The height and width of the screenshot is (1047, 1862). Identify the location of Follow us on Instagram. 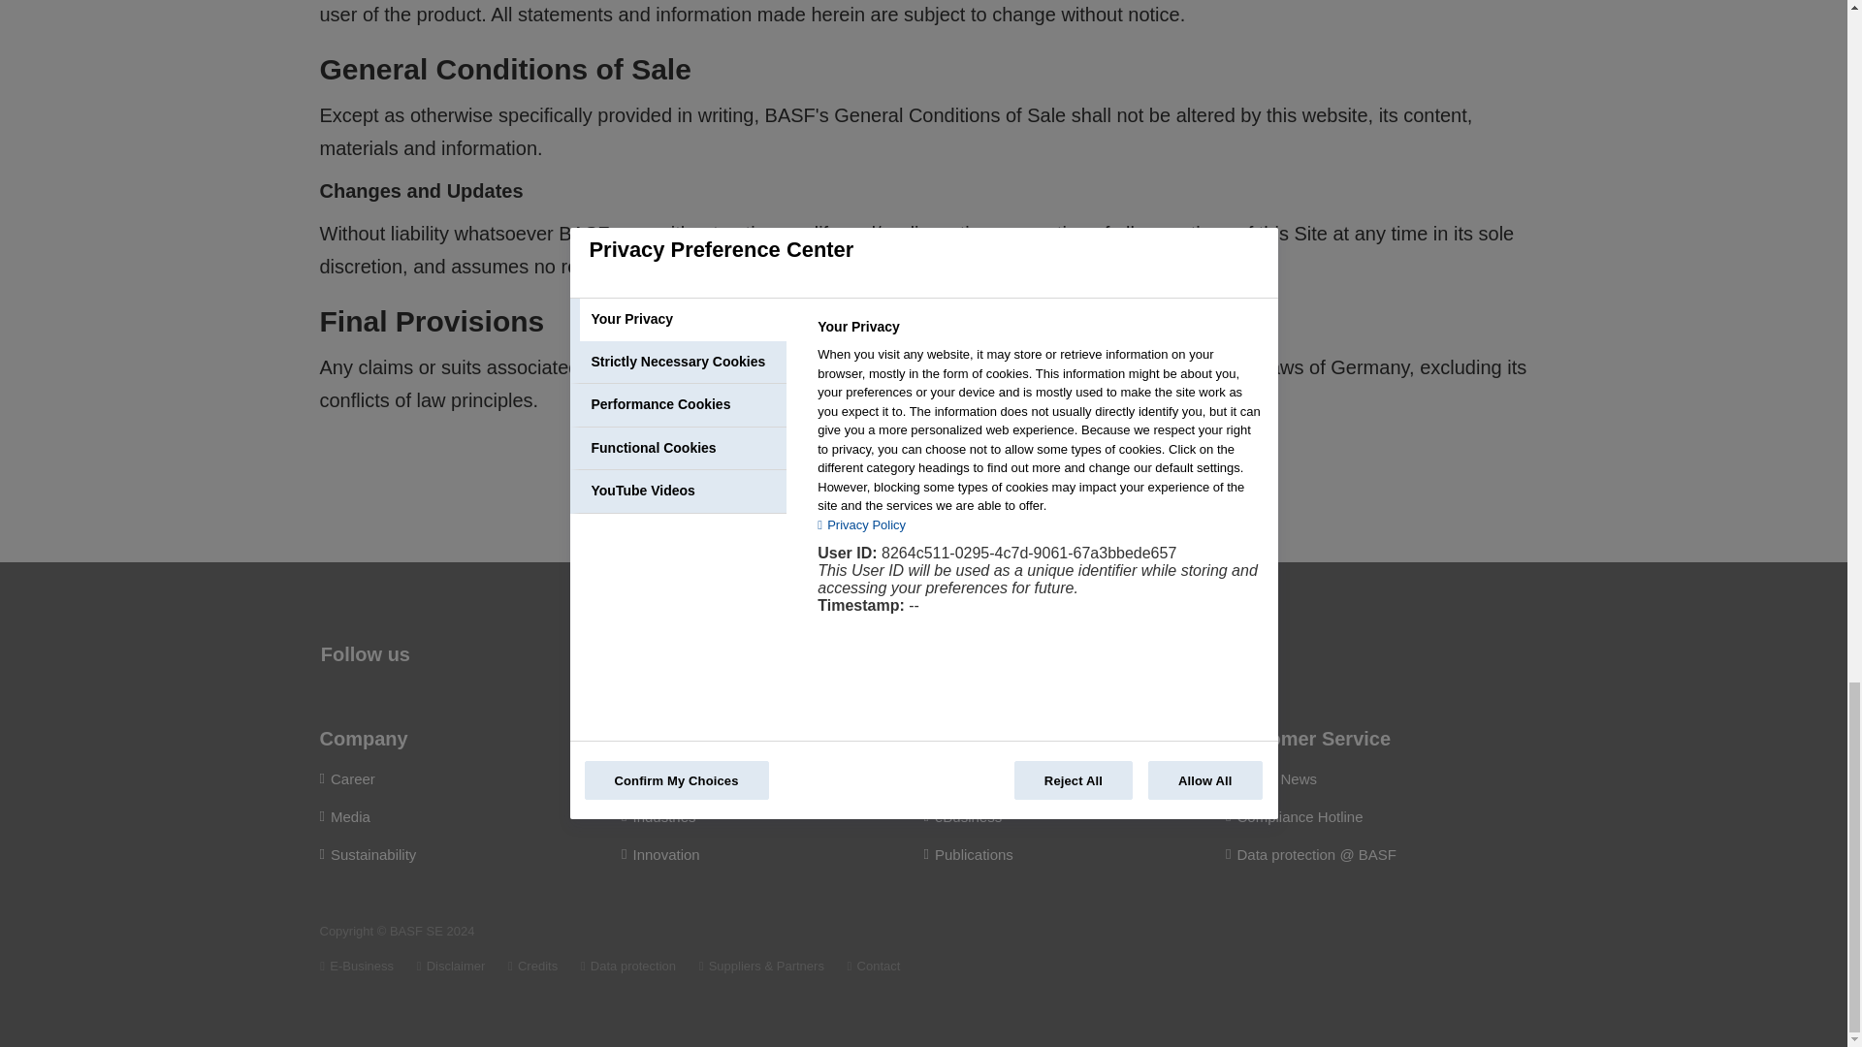
(799, 648).